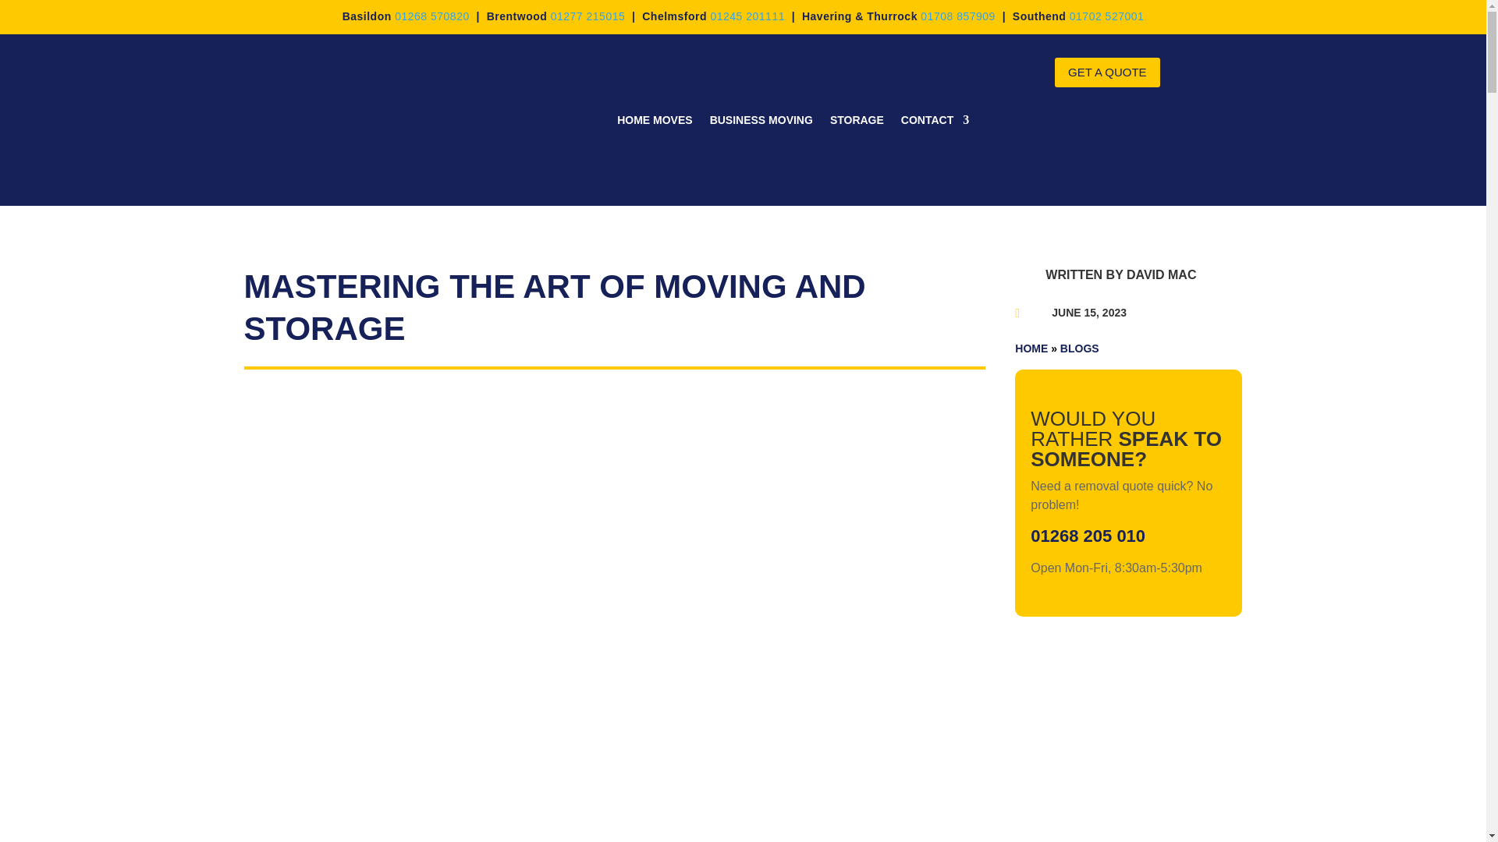  I want to click on GET A QUOTE, so click(1106, 73).